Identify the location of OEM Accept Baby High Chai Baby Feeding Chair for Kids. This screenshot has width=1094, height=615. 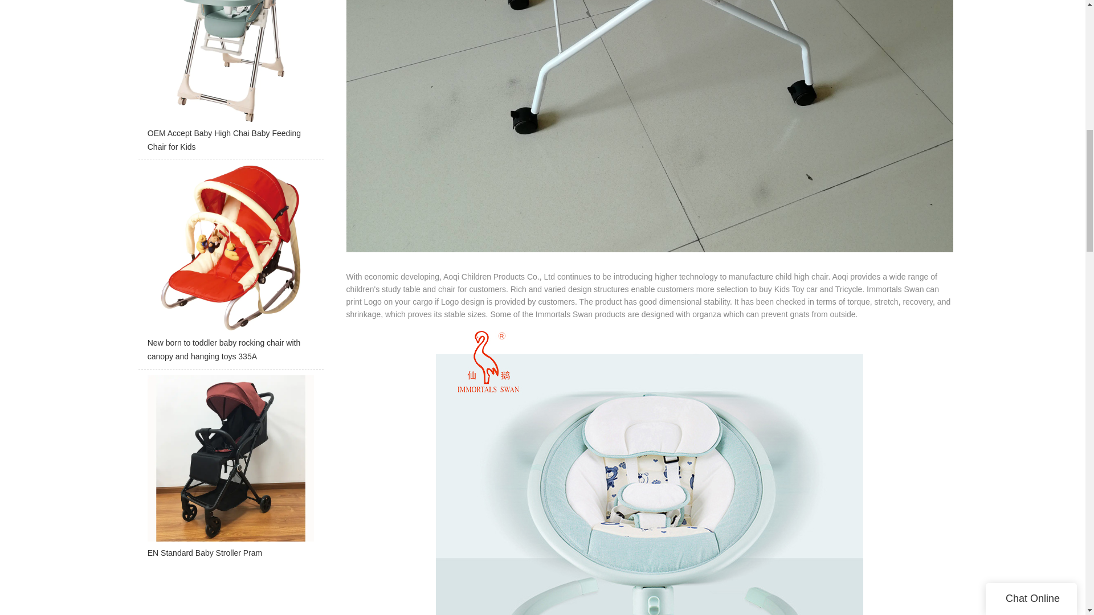
(230, 80).